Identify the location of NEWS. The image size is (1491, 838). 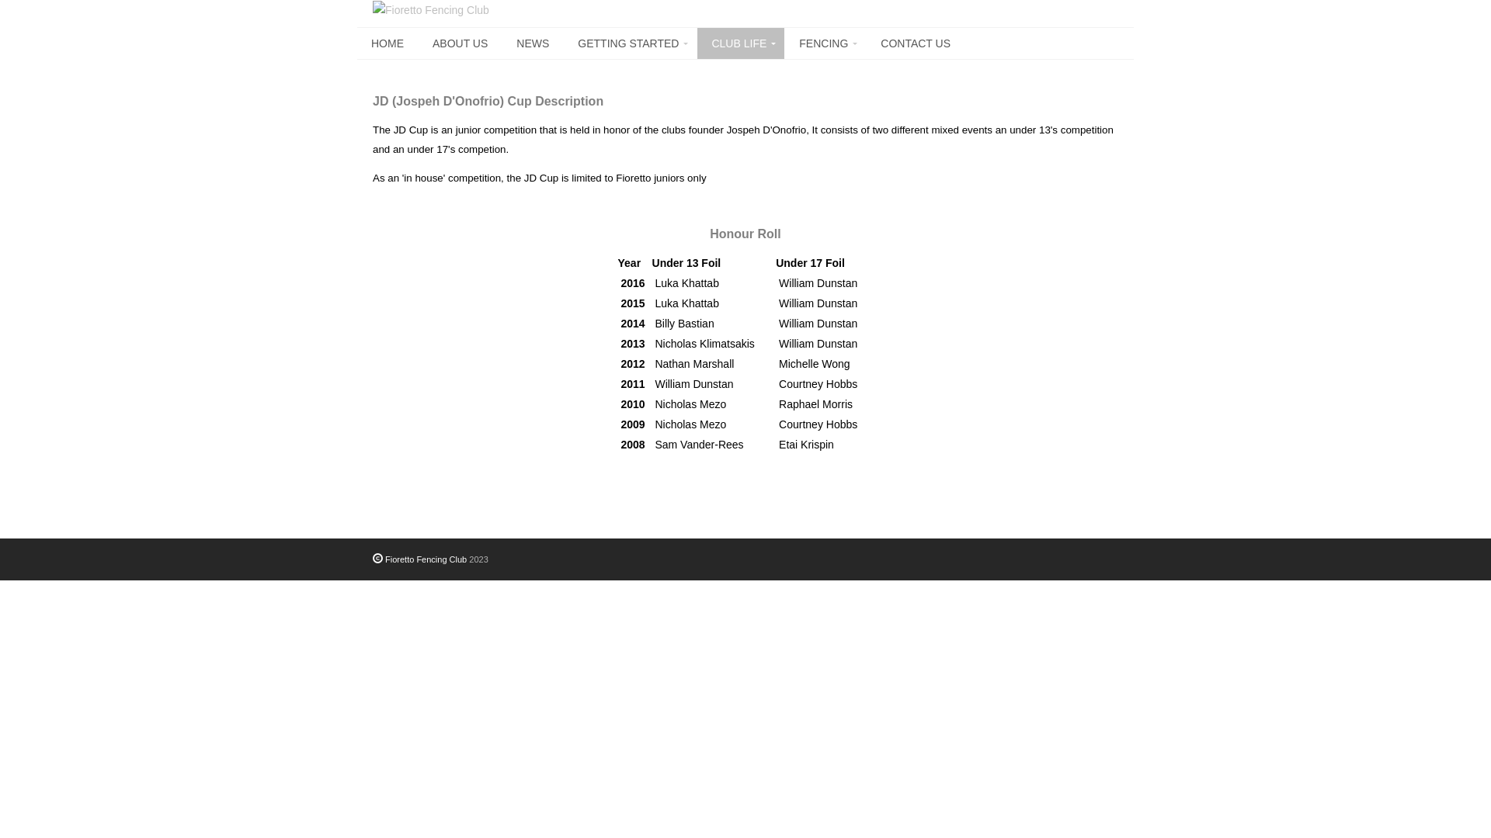
(533, 43).